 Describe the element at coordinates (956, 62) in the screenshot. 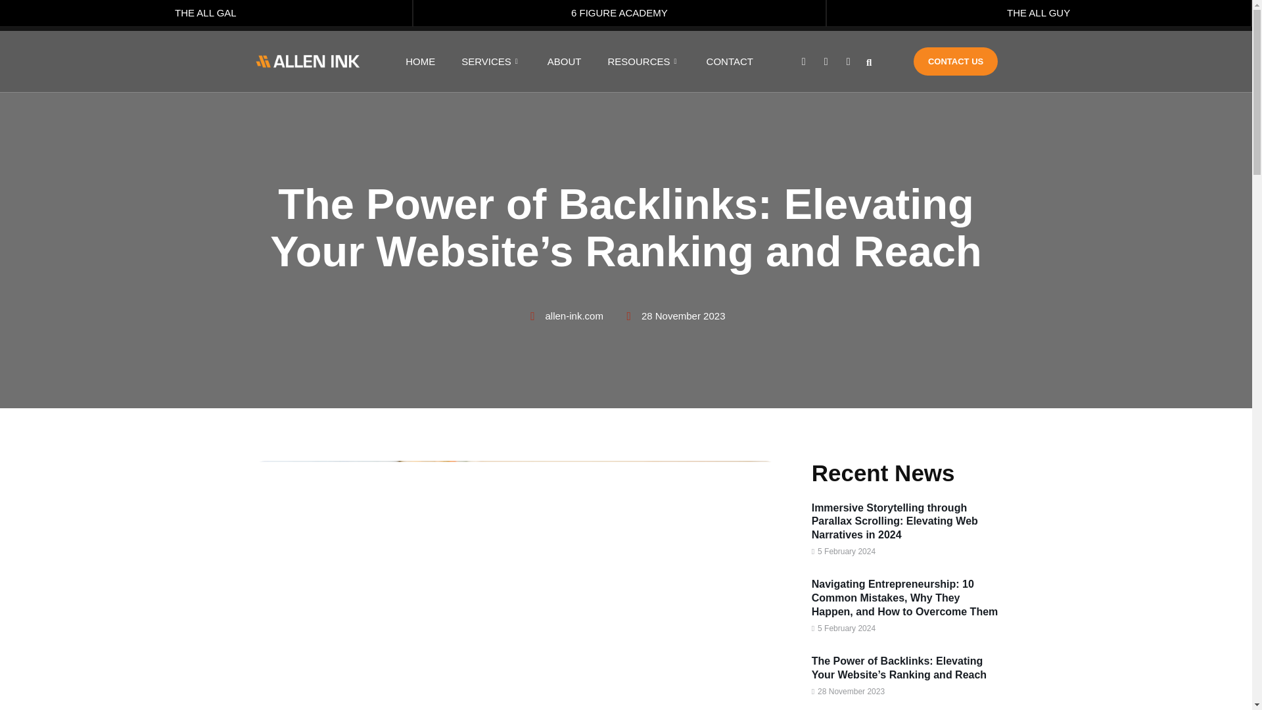

I see `CONTACT US` at that location.